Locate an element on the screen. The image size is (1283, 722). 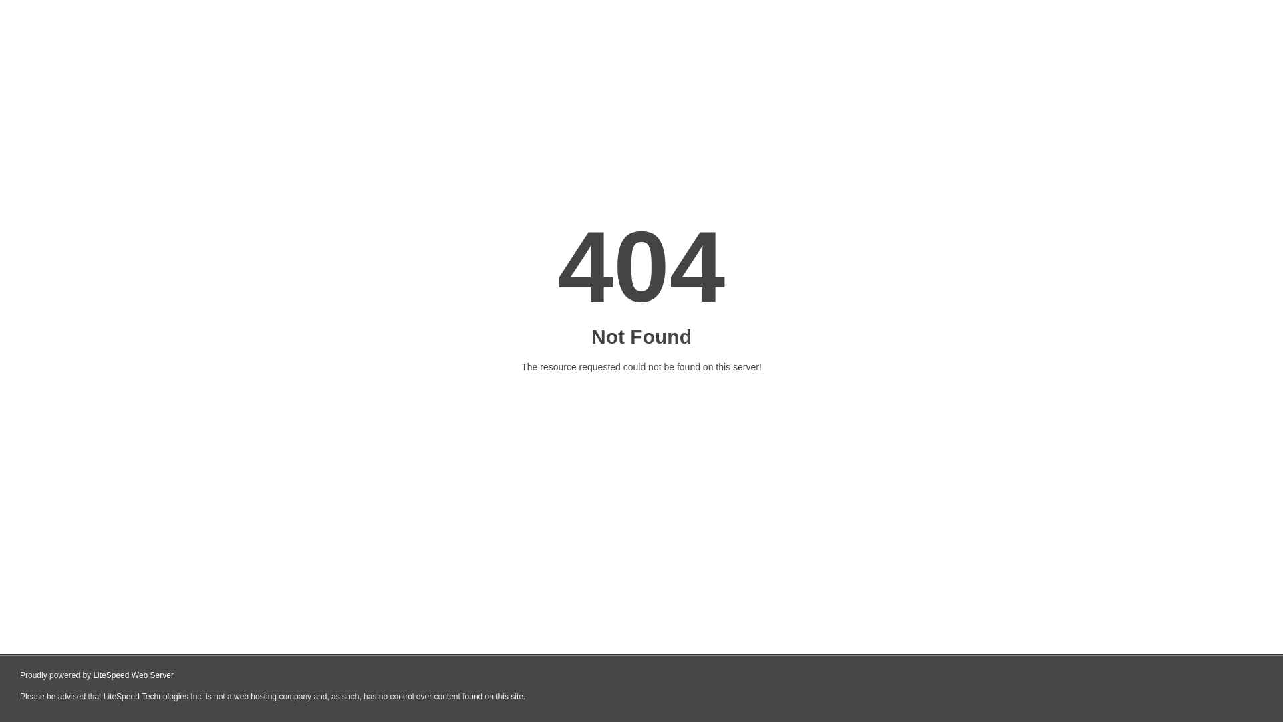
LiteSpeed Web Server is located at coordinates (134, 675).